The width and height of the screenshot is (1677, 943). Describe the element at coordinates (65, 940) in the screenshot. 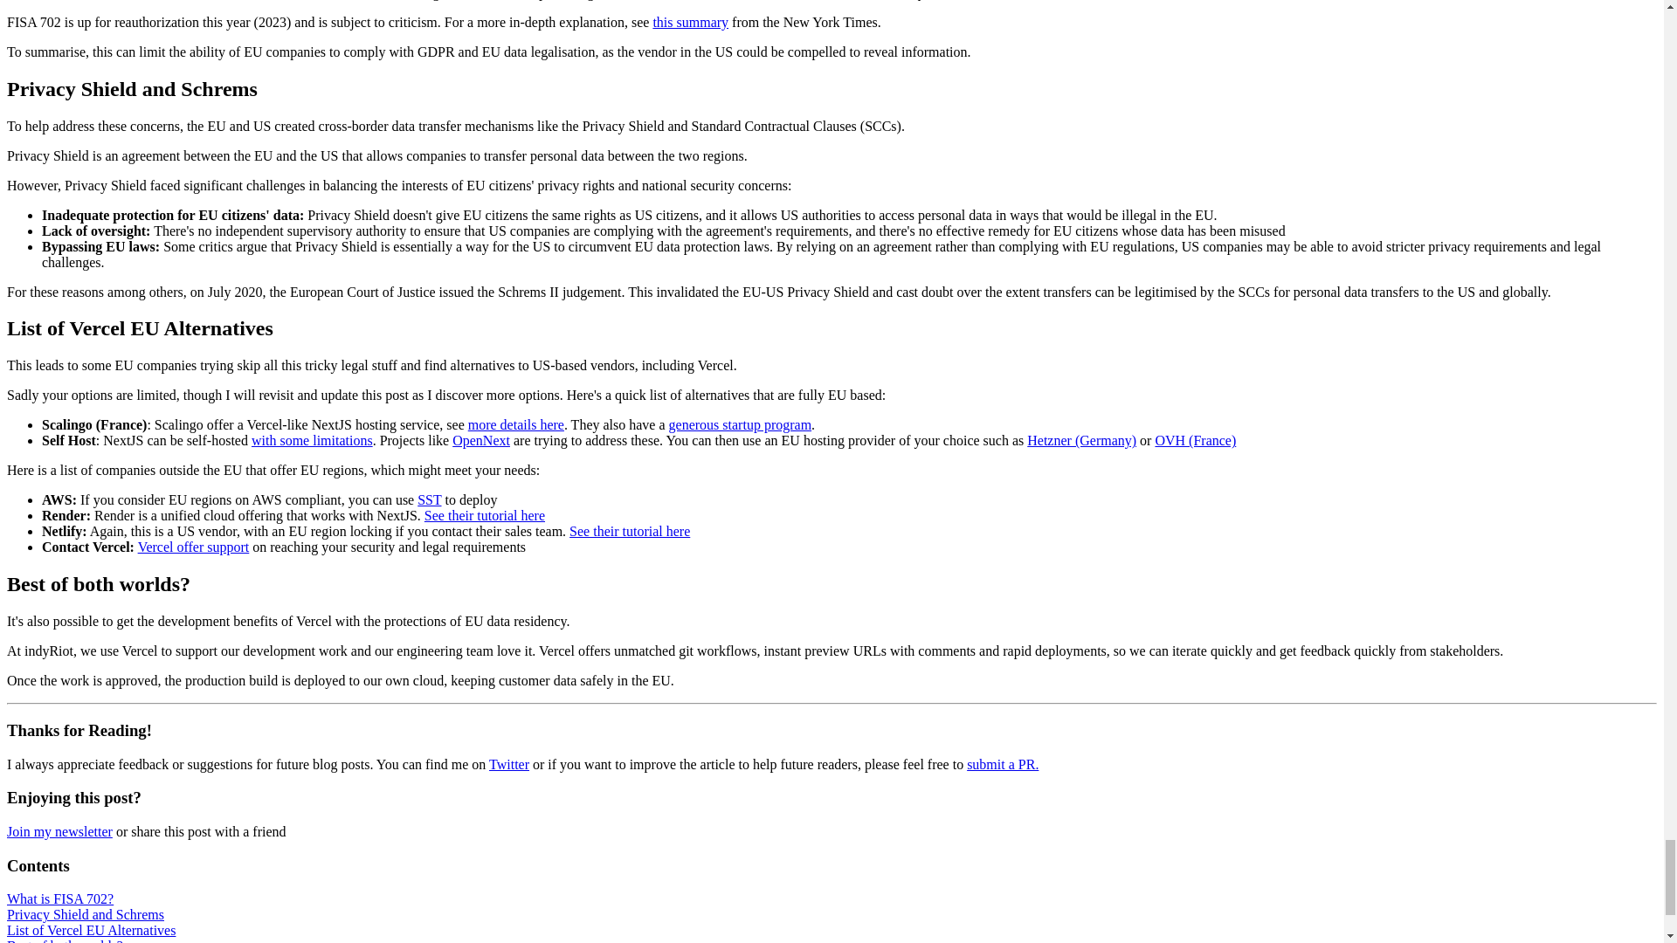

I see `Best of both worlds?` at that location.